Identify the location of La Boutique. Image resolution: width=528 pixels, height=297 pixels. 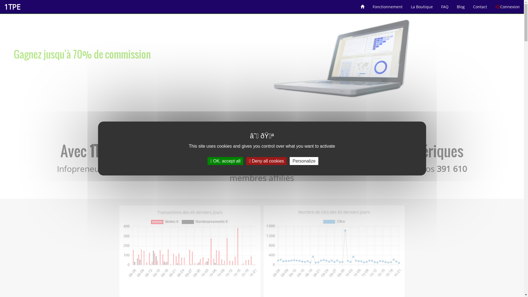
(422, 5).